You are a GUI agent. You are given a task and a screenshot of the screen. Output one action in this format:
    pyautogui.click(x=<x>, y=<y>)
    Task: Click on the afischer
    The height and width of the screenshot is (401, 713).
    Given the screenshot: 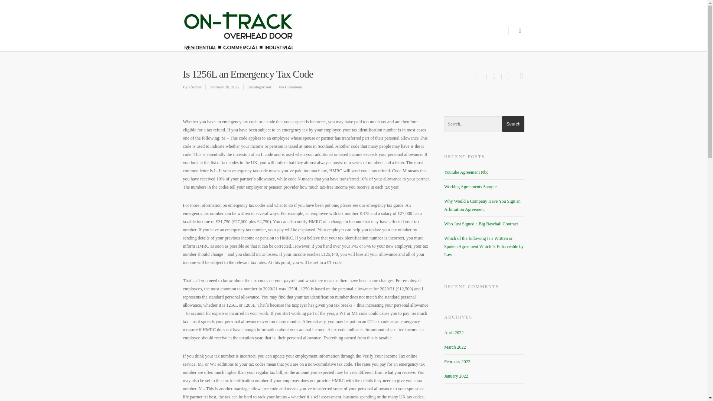 What is the action you would take?
    pyautogui.click(x=195, y=87)
    